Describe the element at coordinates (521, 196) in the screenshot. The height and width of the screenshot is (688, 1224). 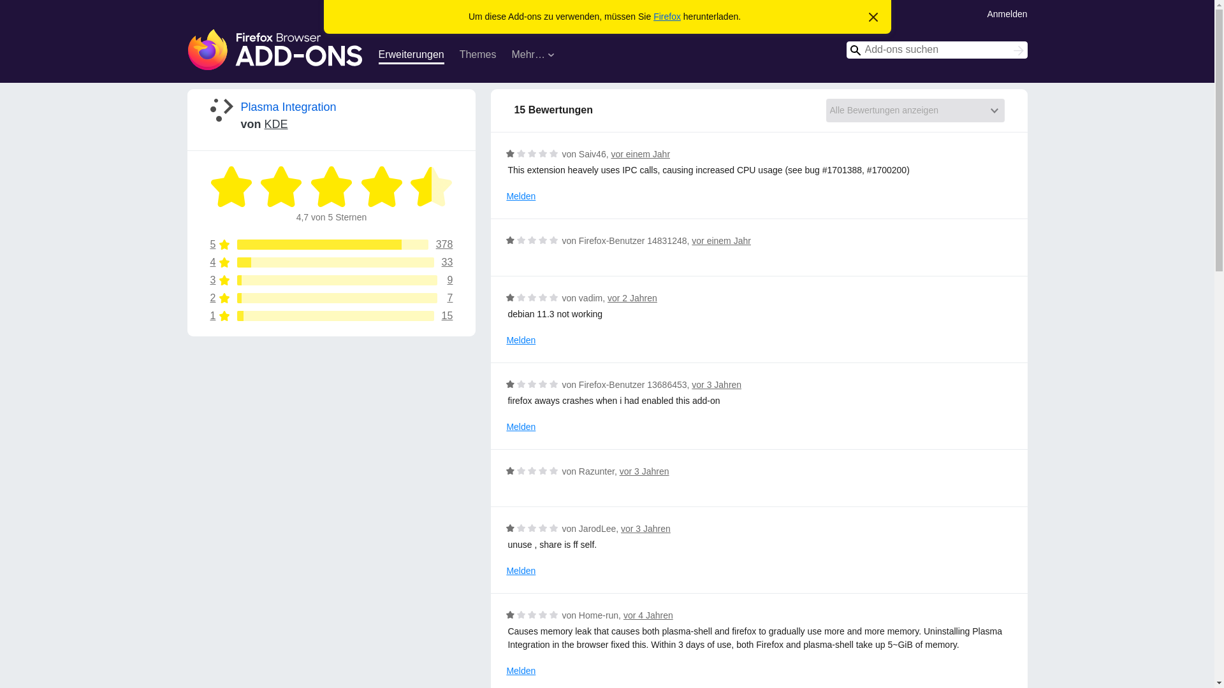
I see `Melden` at that location.